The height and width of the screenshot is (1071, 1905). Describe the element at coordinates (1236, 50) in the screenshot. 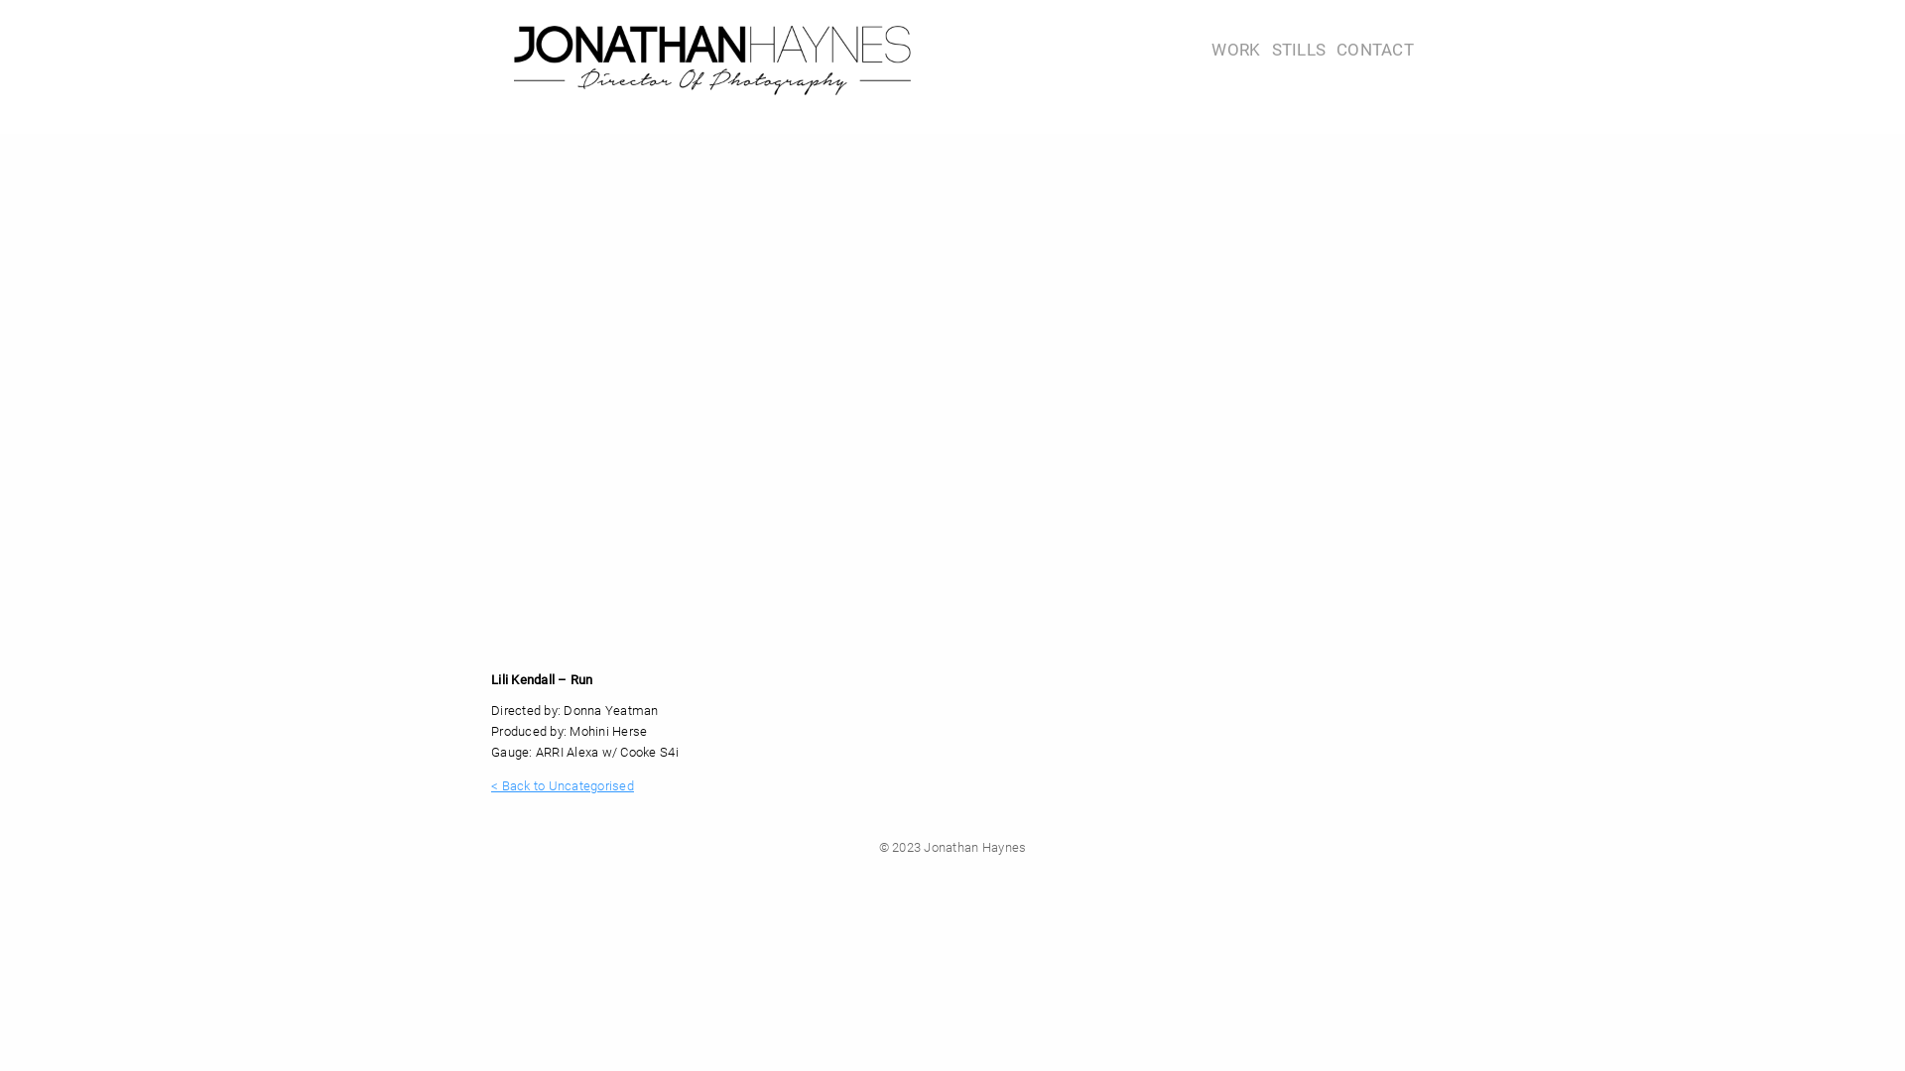

I see `WORK` at that location.